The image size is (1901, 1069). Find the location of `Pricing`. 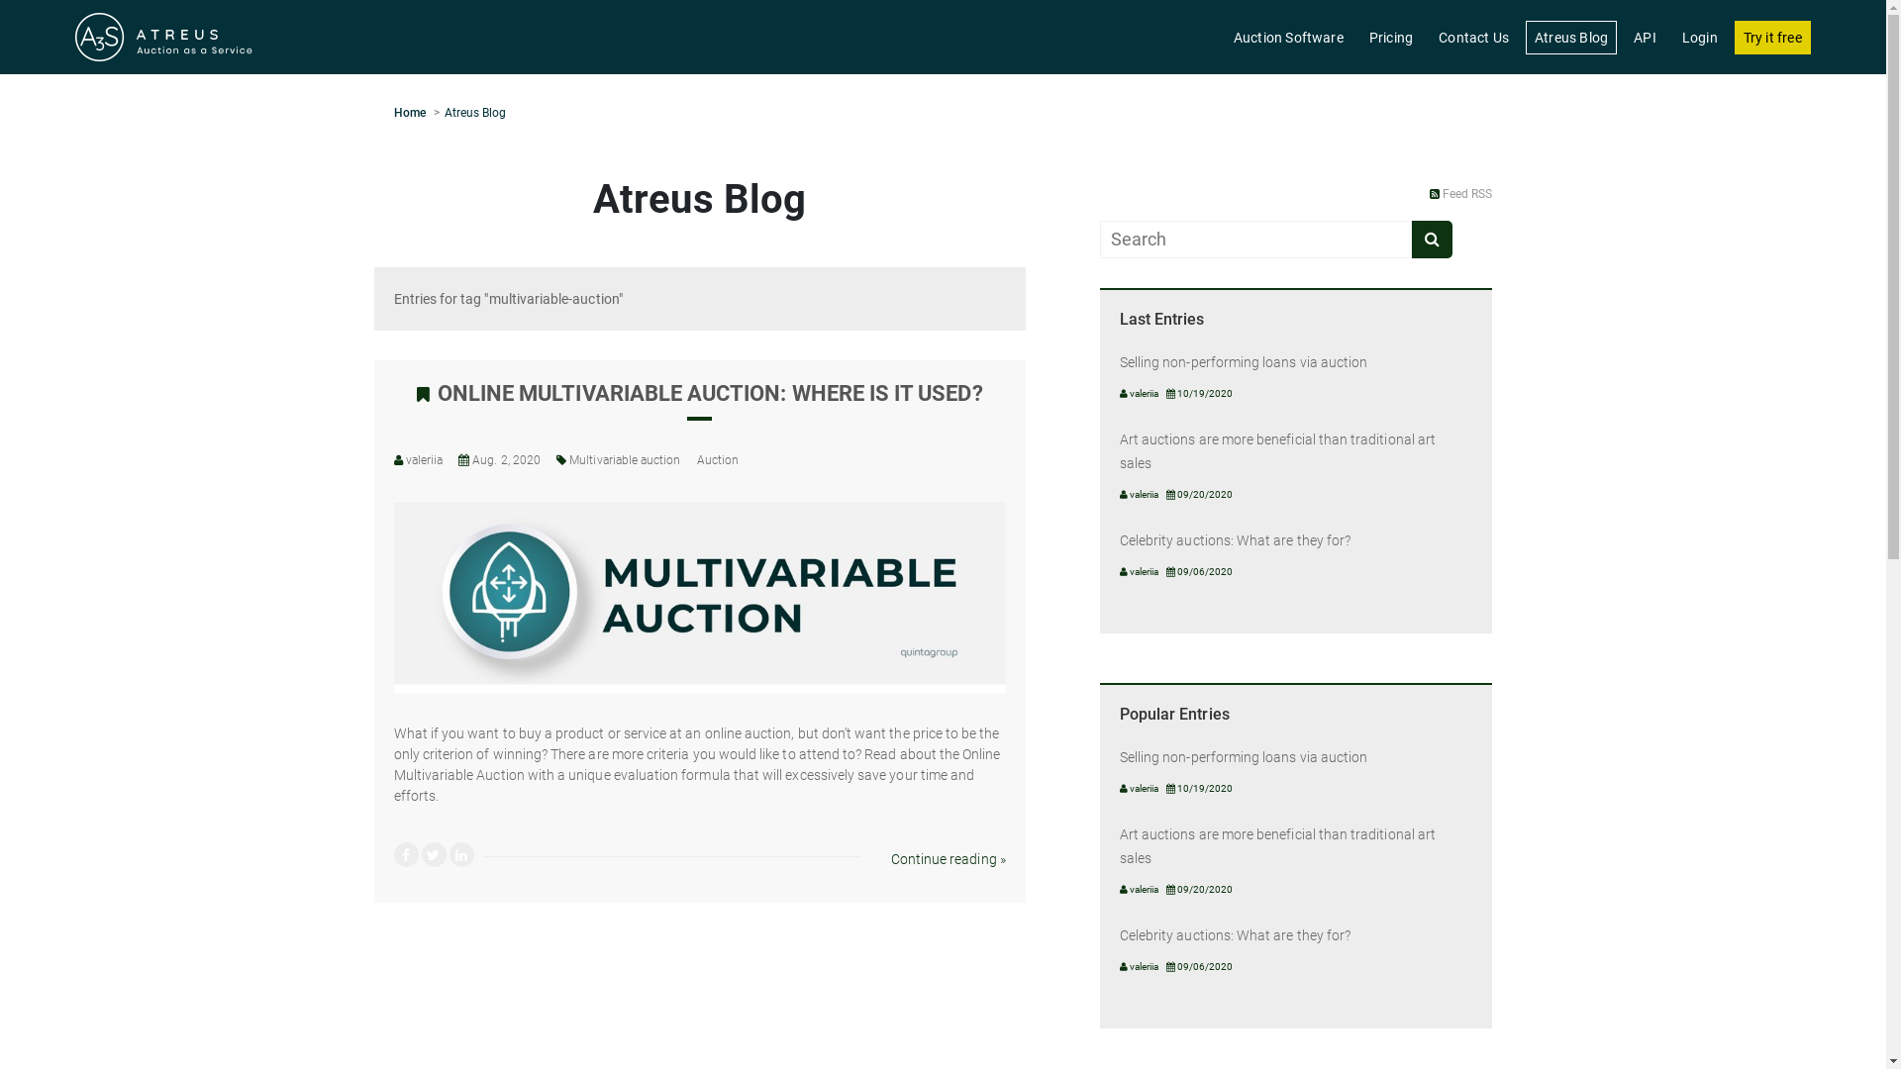

Pricing is located at coordinates (1391, 37).